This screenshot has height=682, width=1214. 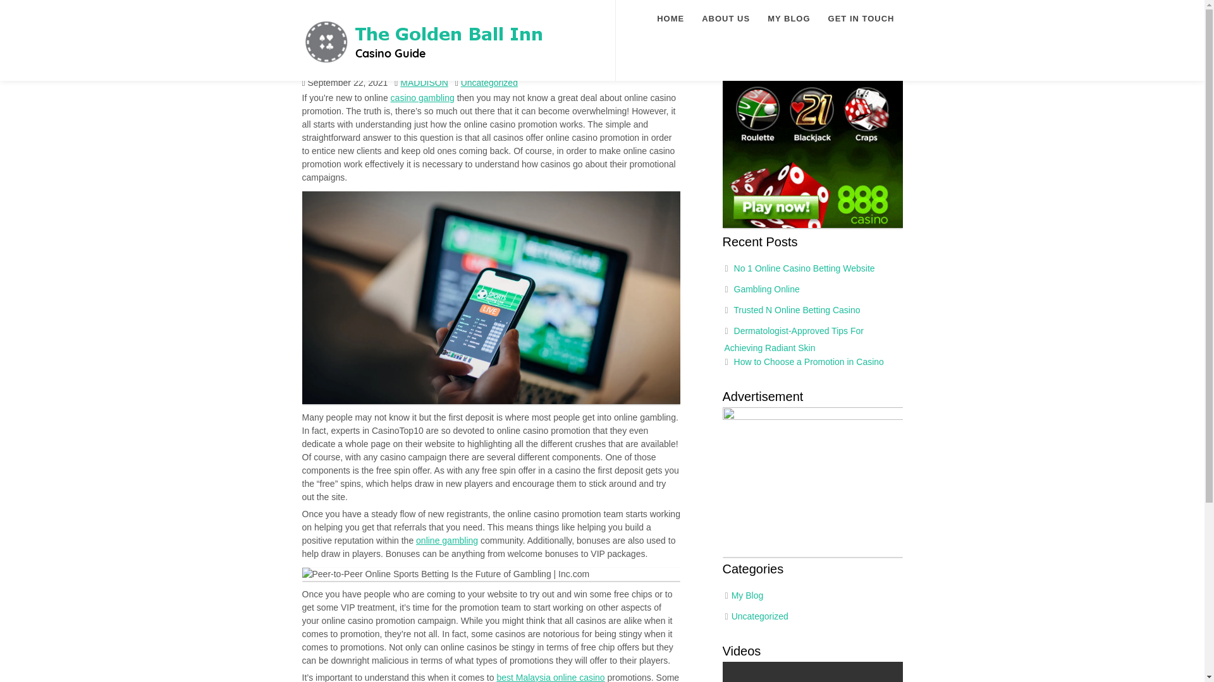 What do you see at coordinates (670, 19) in the screenshot?
I see `HOME` at bounding box center [670, 19].